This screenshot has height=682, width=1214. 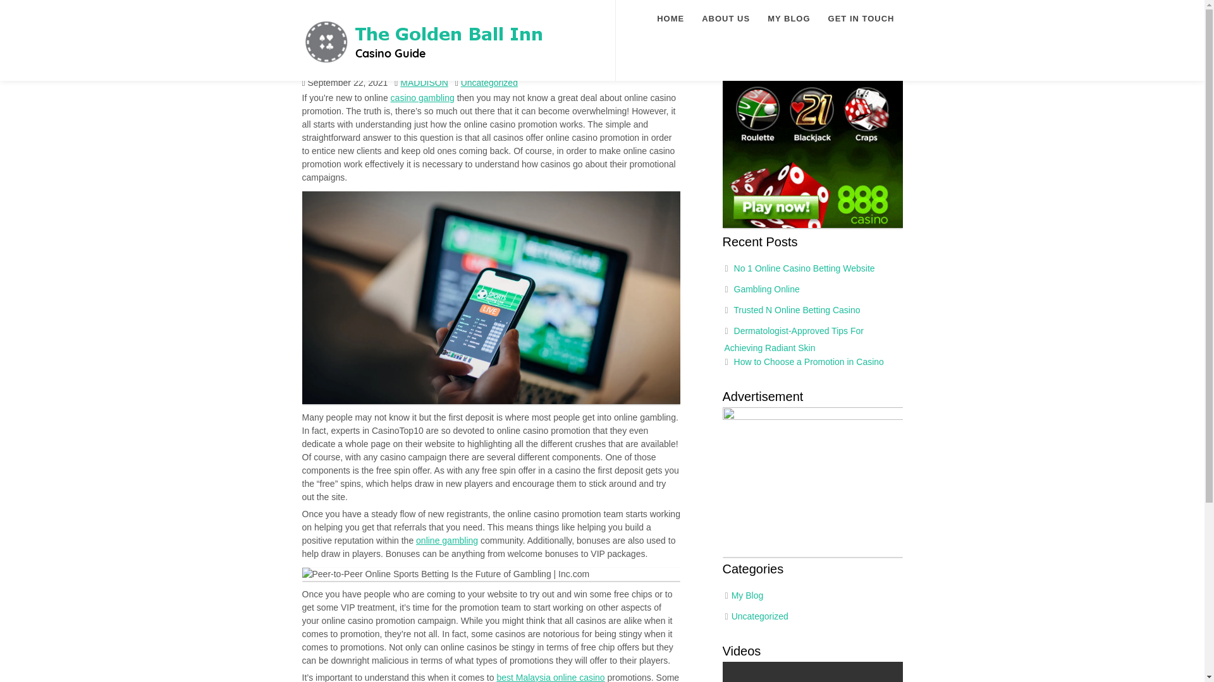 What do you see at coordinates (670, 19) in the screenshot?
I see `HOME` at bounding box center [670, 19].